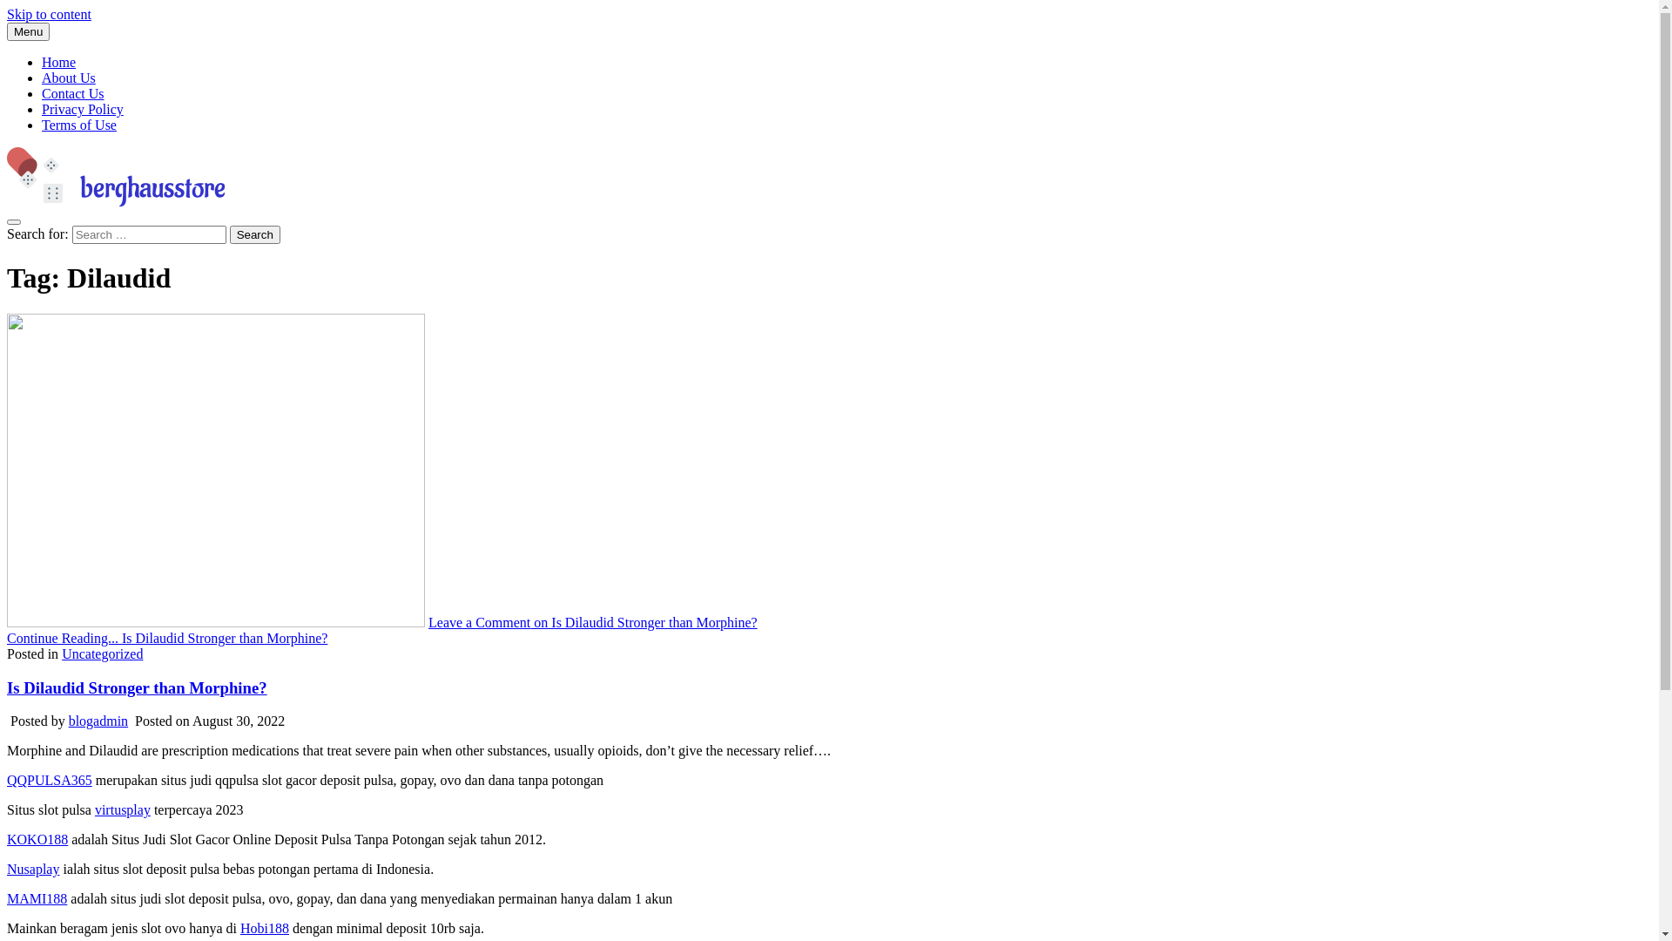 The image size is (1672, 941). I want to click on Home, so click(59, 63).